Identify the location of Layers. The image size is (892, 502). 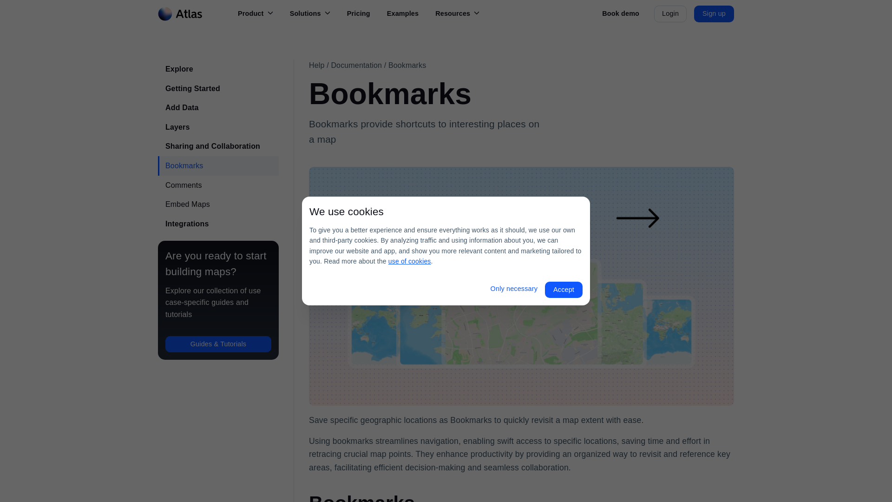
(218, 127).